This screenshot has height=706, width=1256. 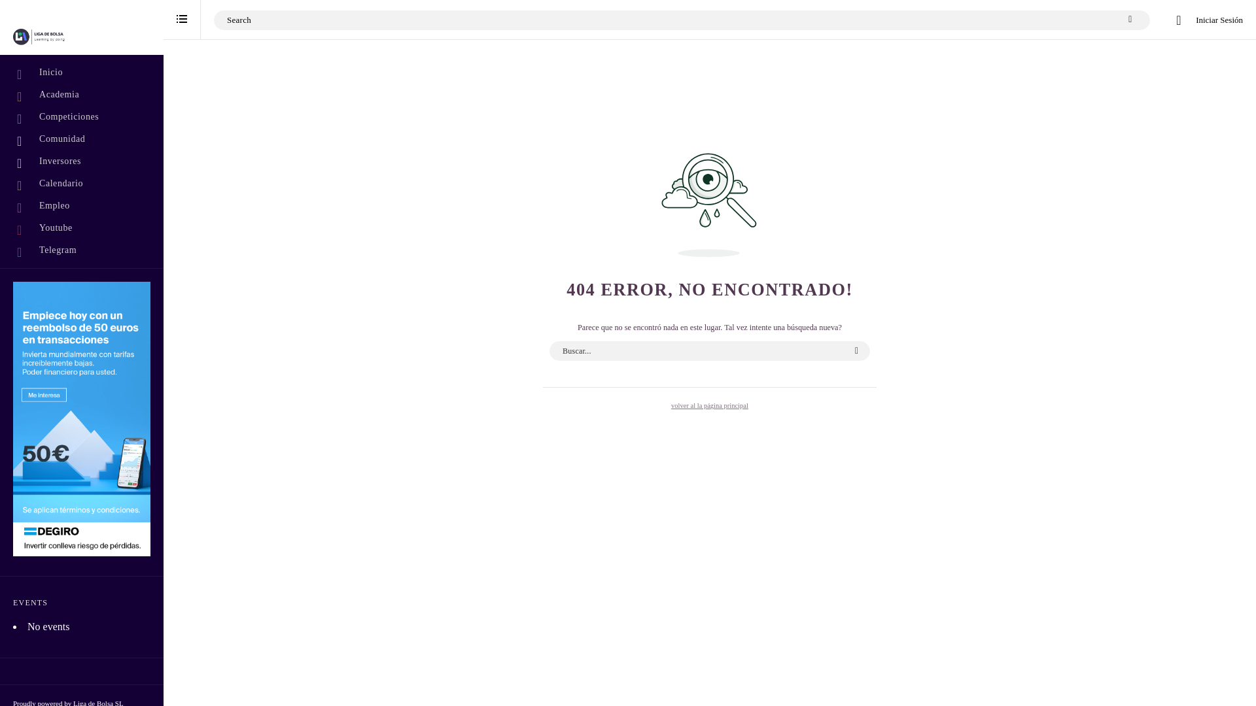 I want to click on Competiciones, so click(x=81, y=116).